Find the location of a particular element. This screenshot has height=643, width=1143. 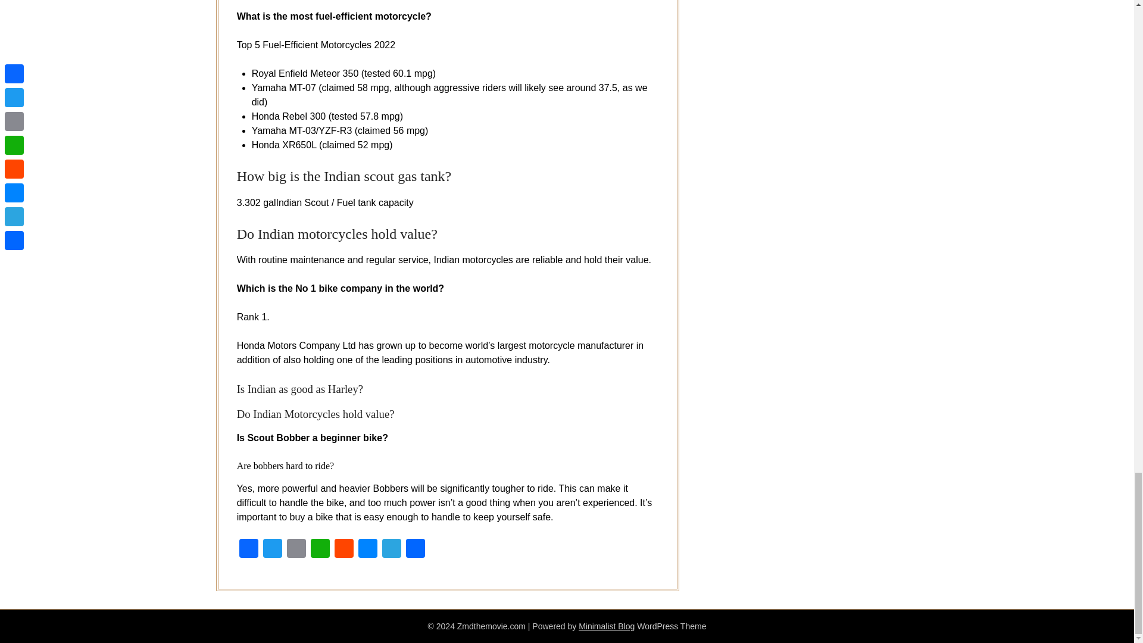

Telegram is located at coordinates (391, 550).